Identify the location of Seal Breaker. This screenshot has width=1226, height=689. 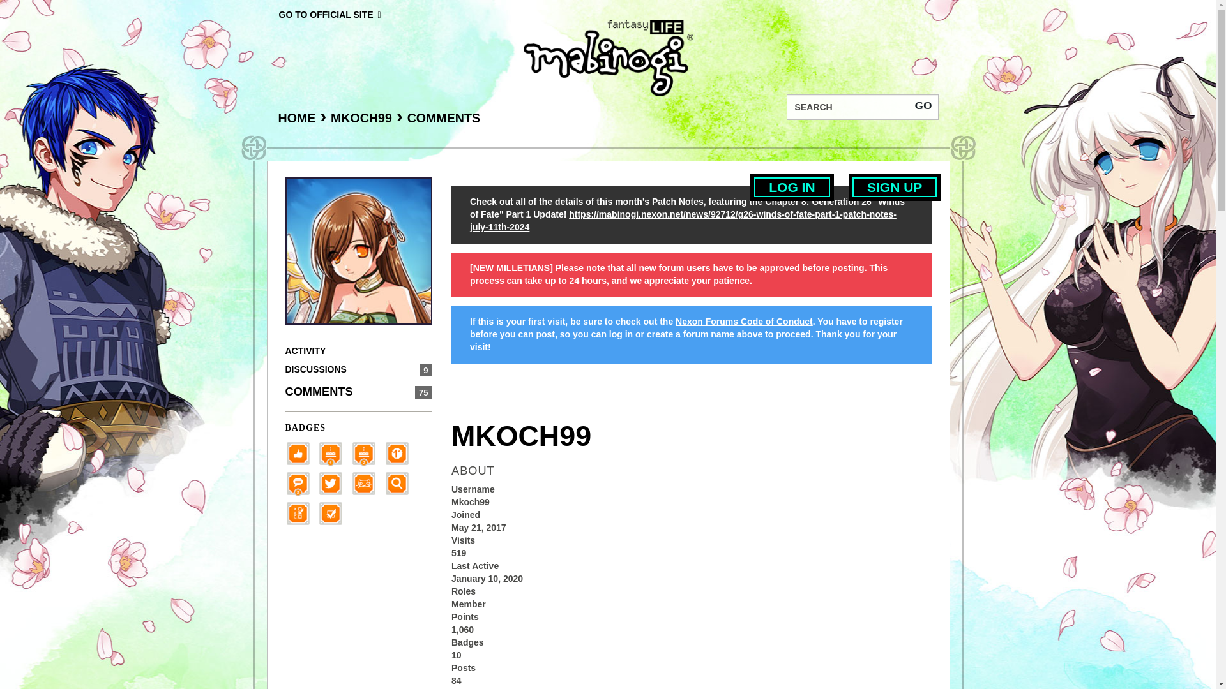
(401, 453).